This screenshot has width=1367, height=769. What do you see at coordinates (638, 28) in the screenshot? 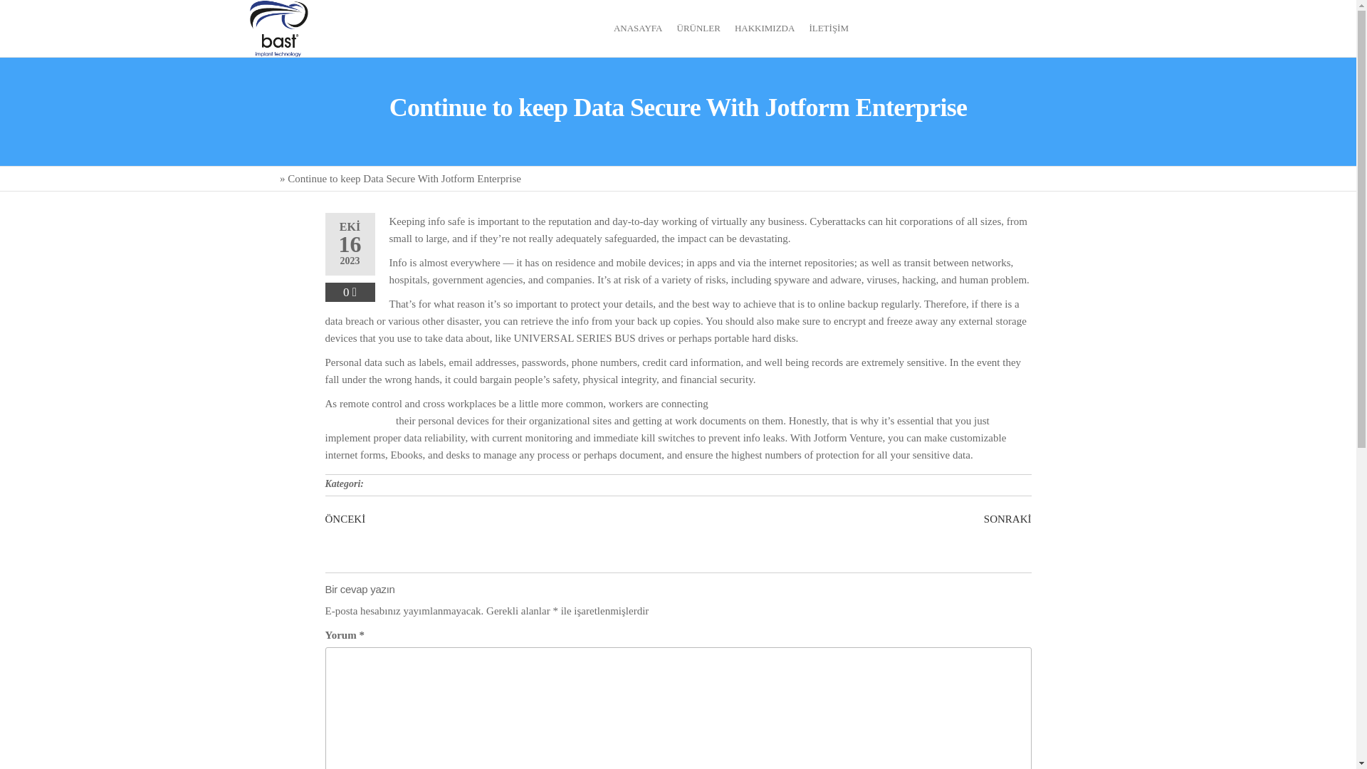
I see `ANASAYFA` at bounding box center [638, 28].